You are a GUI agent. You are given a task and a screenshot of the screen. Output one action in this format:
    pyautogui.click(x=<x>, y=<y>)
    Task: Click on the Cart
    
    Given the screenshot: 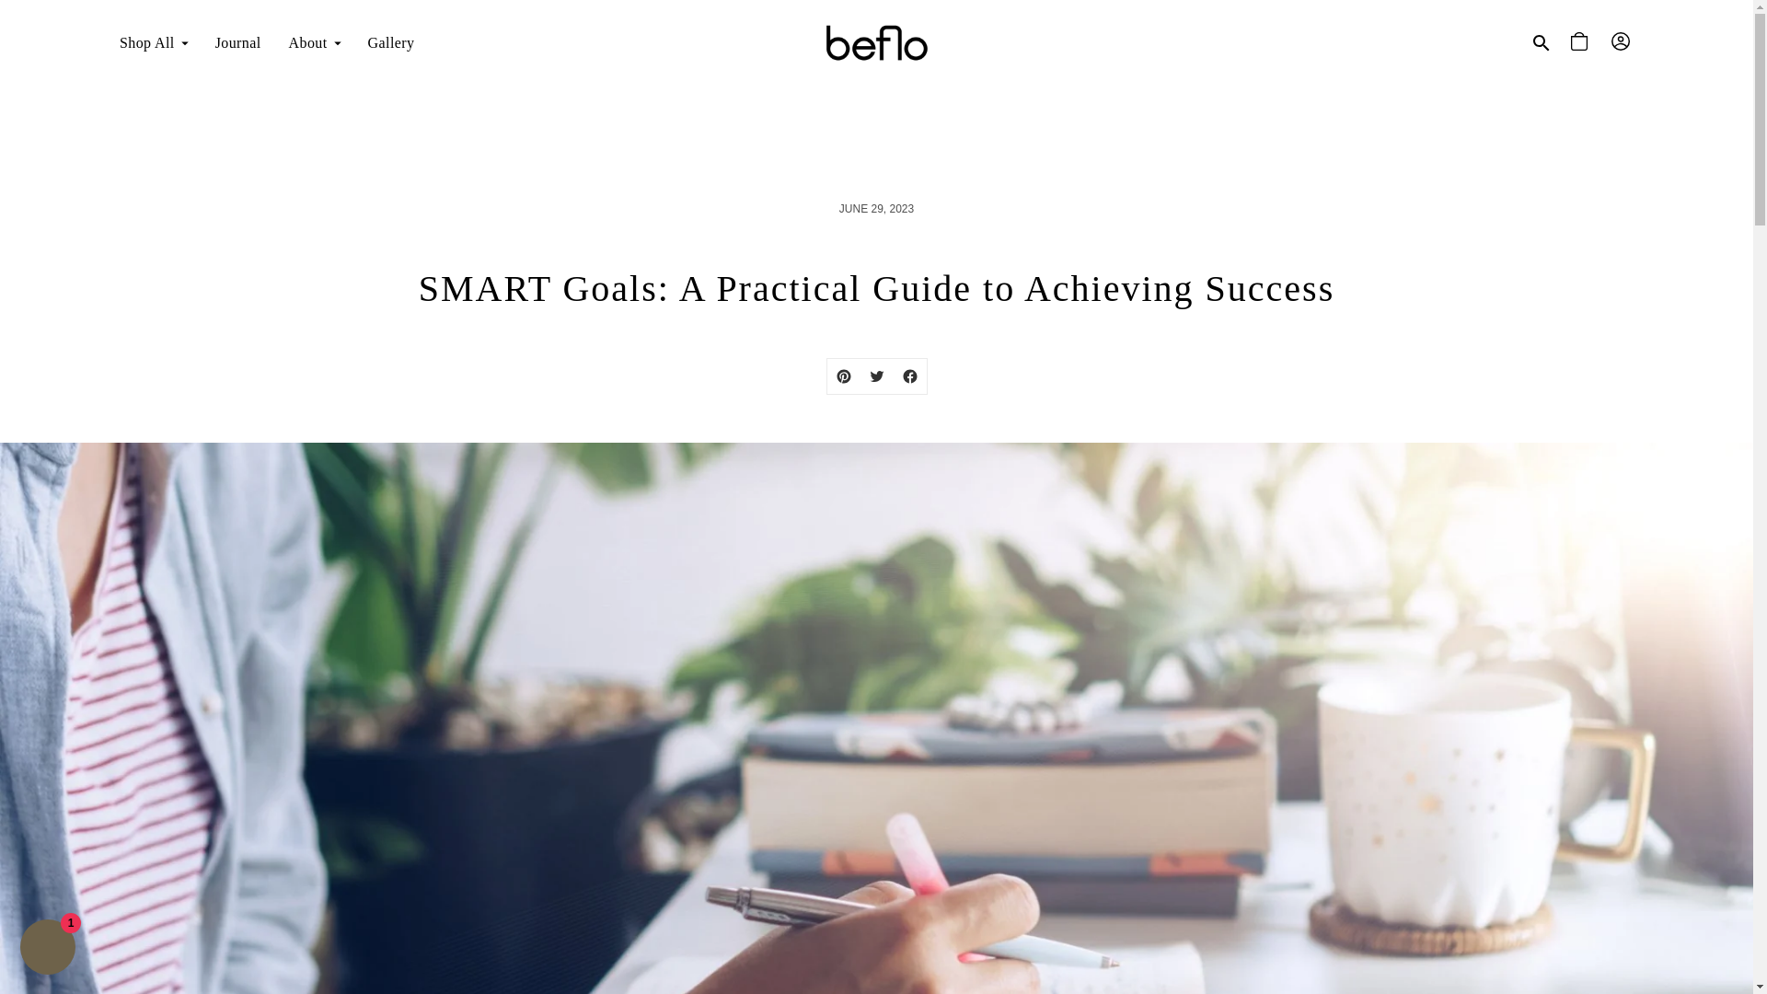 What is the action you would take?
    pyautogui.click(x=1582, y=42)
    